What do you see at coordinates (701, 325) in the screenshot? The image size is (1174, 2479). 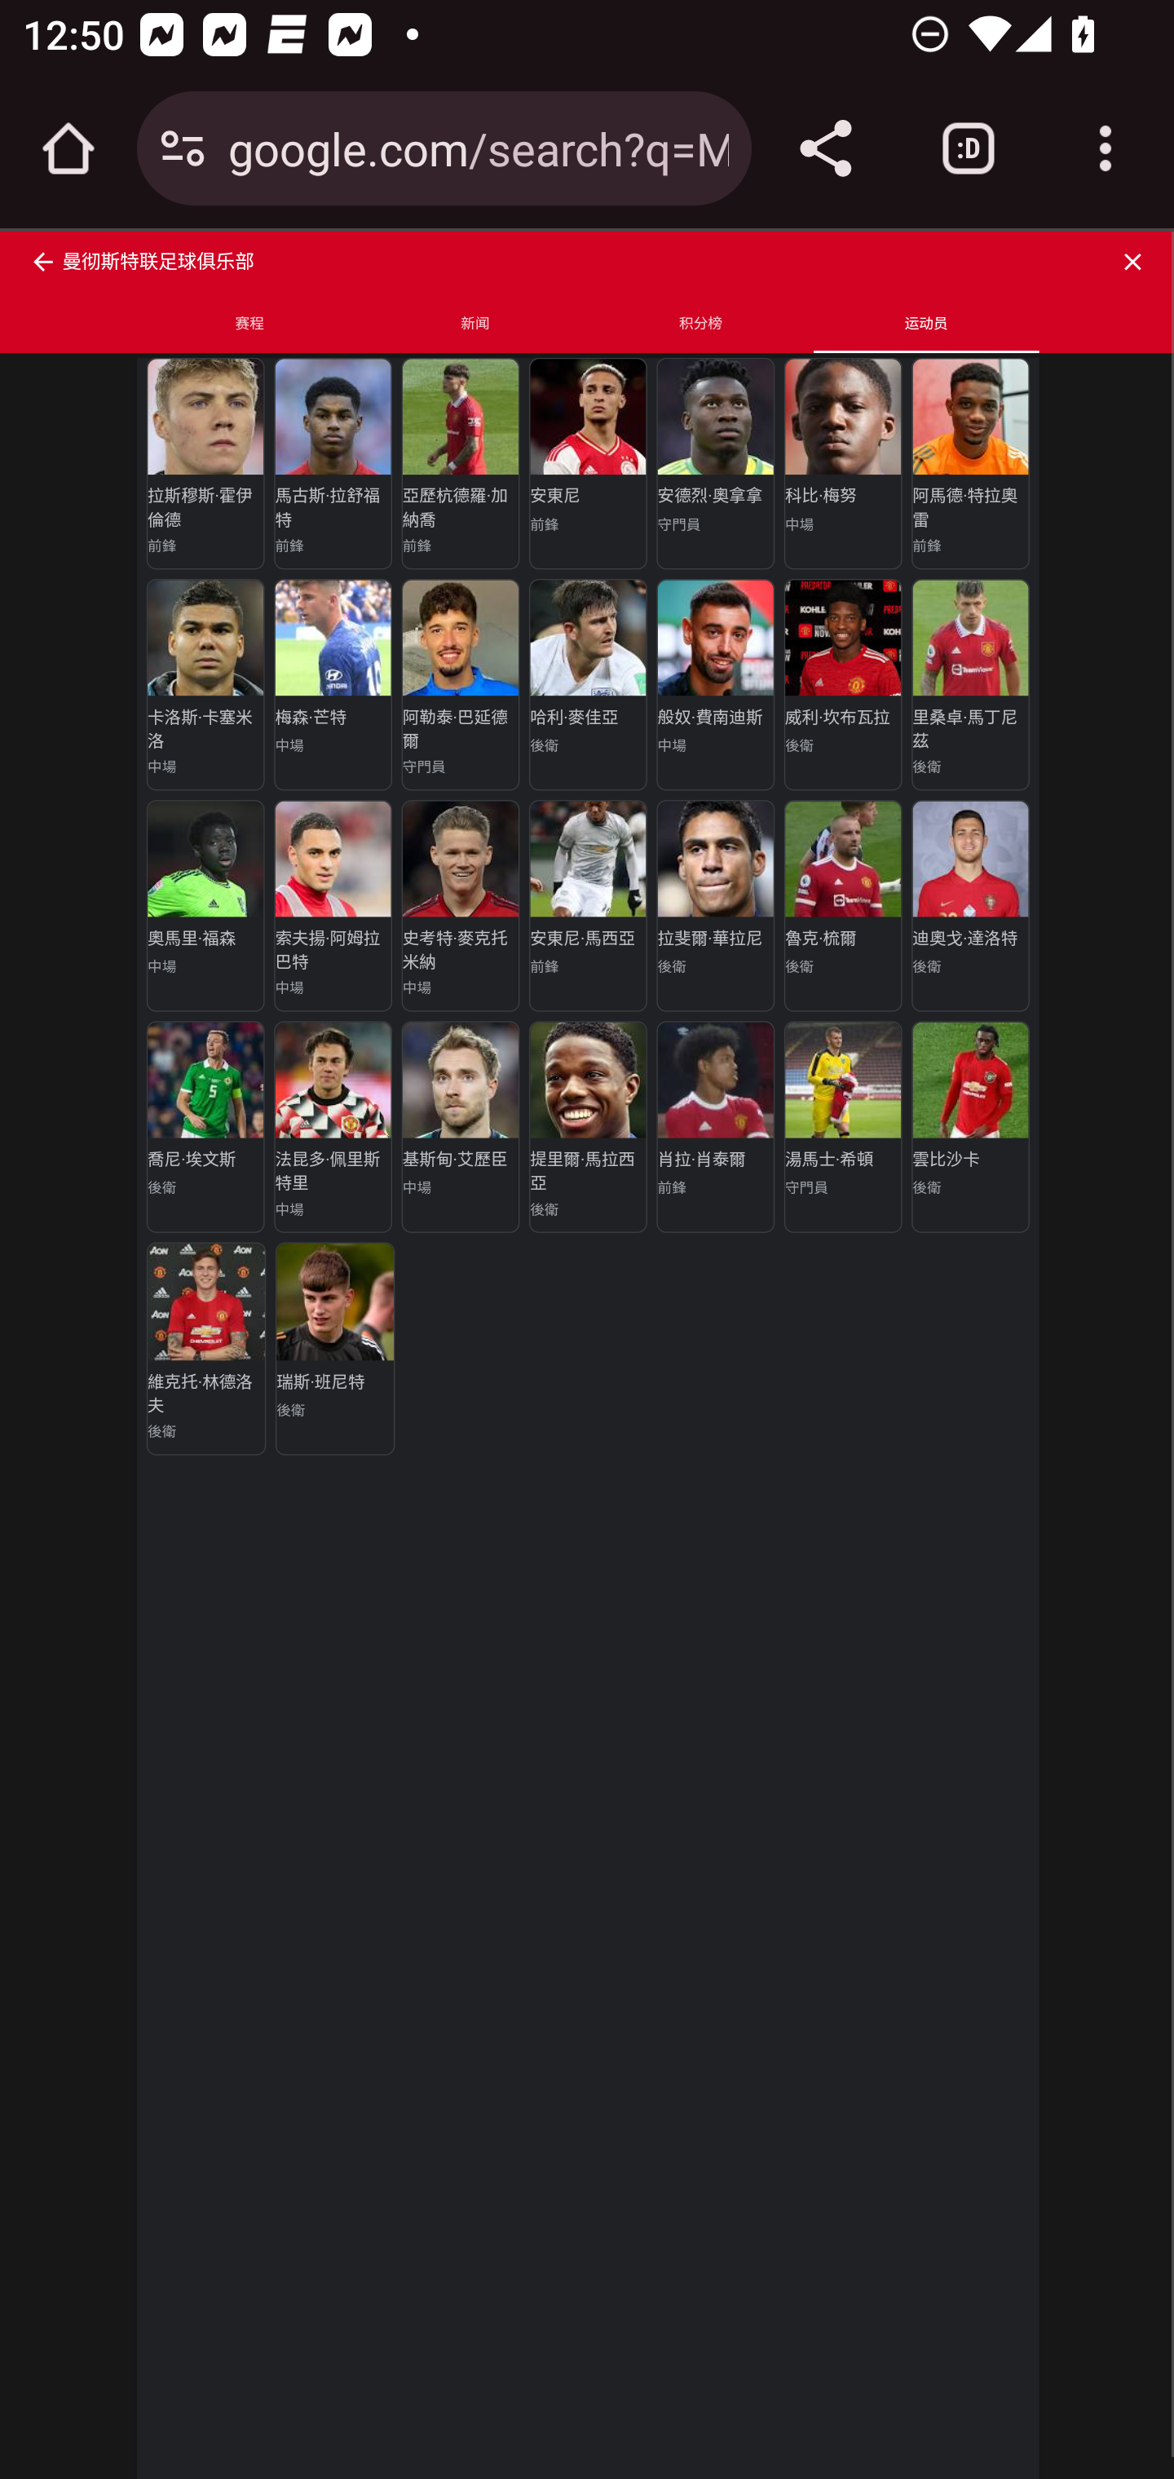 I see `积分榜` at bounding box center [701, 325].